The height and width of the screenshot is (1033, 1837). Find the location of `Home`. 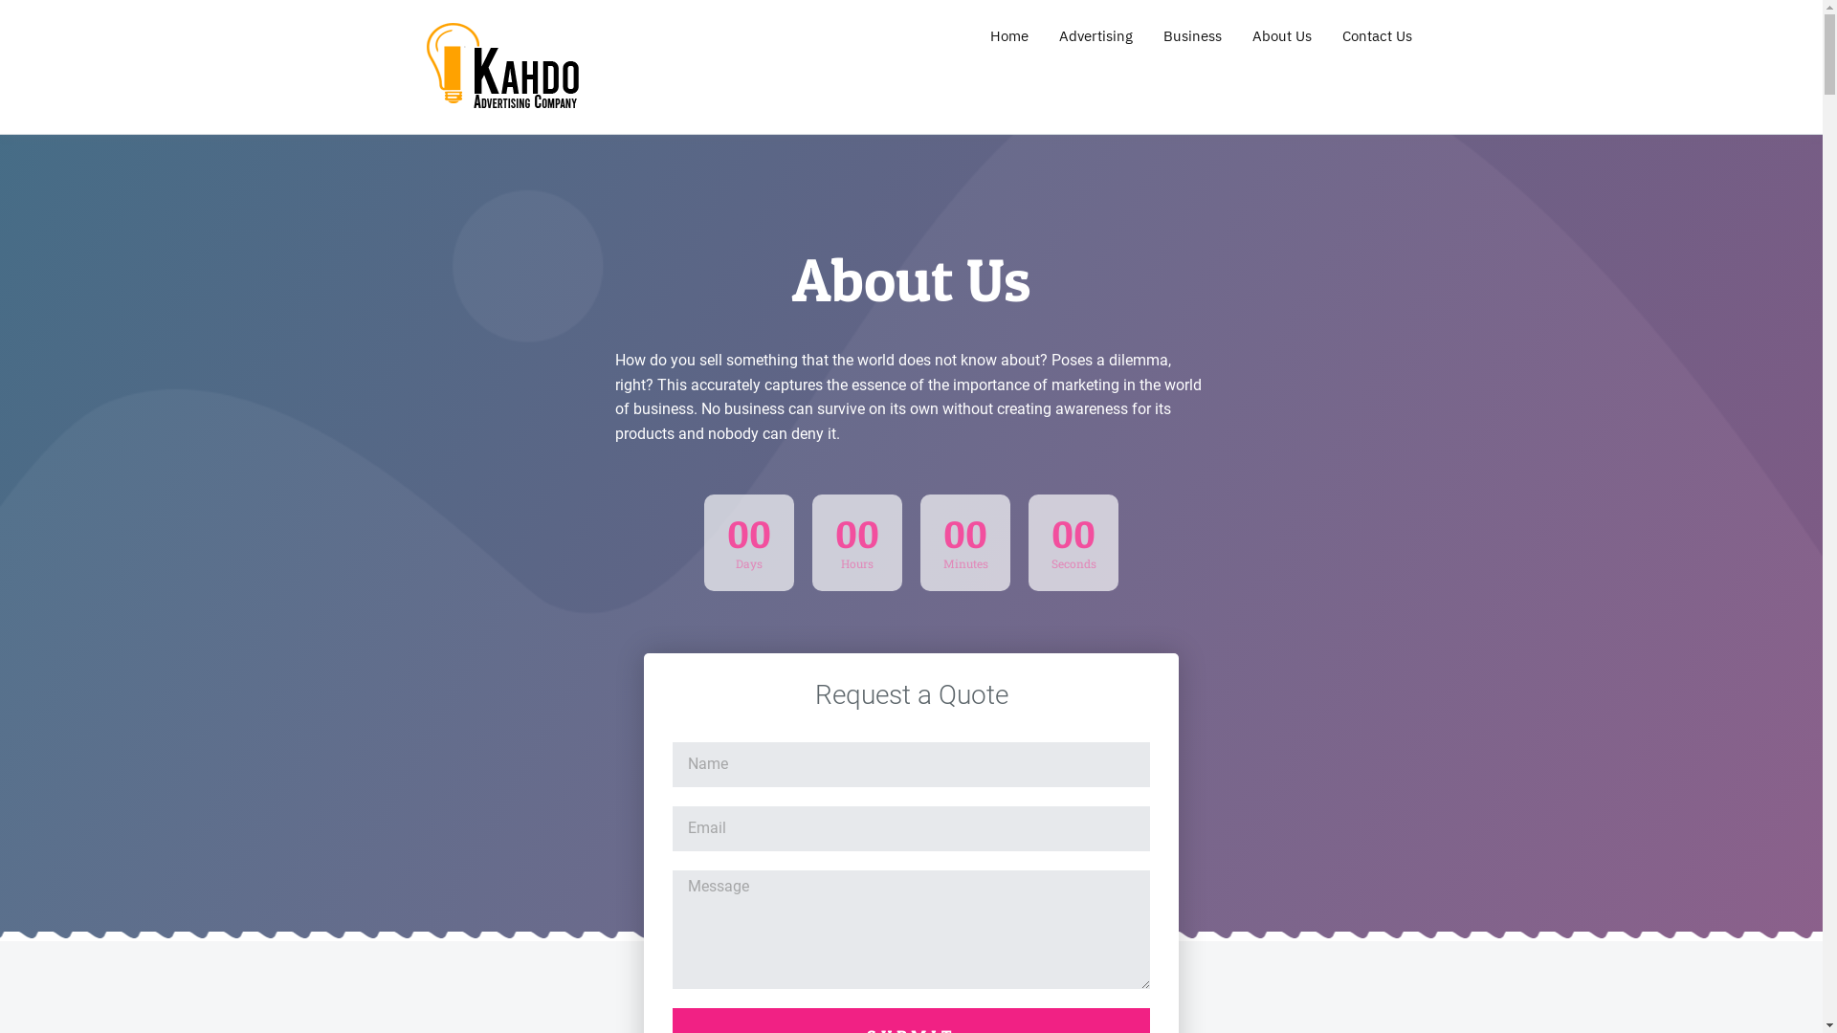

Home is located at coordinates (1008, 36).